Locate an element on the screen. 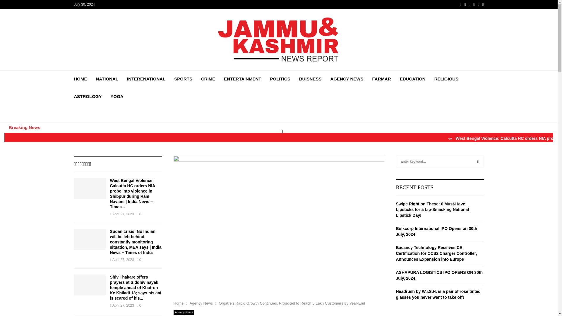 The image size is (562, 316). Home is located at coordinates (178, 303).